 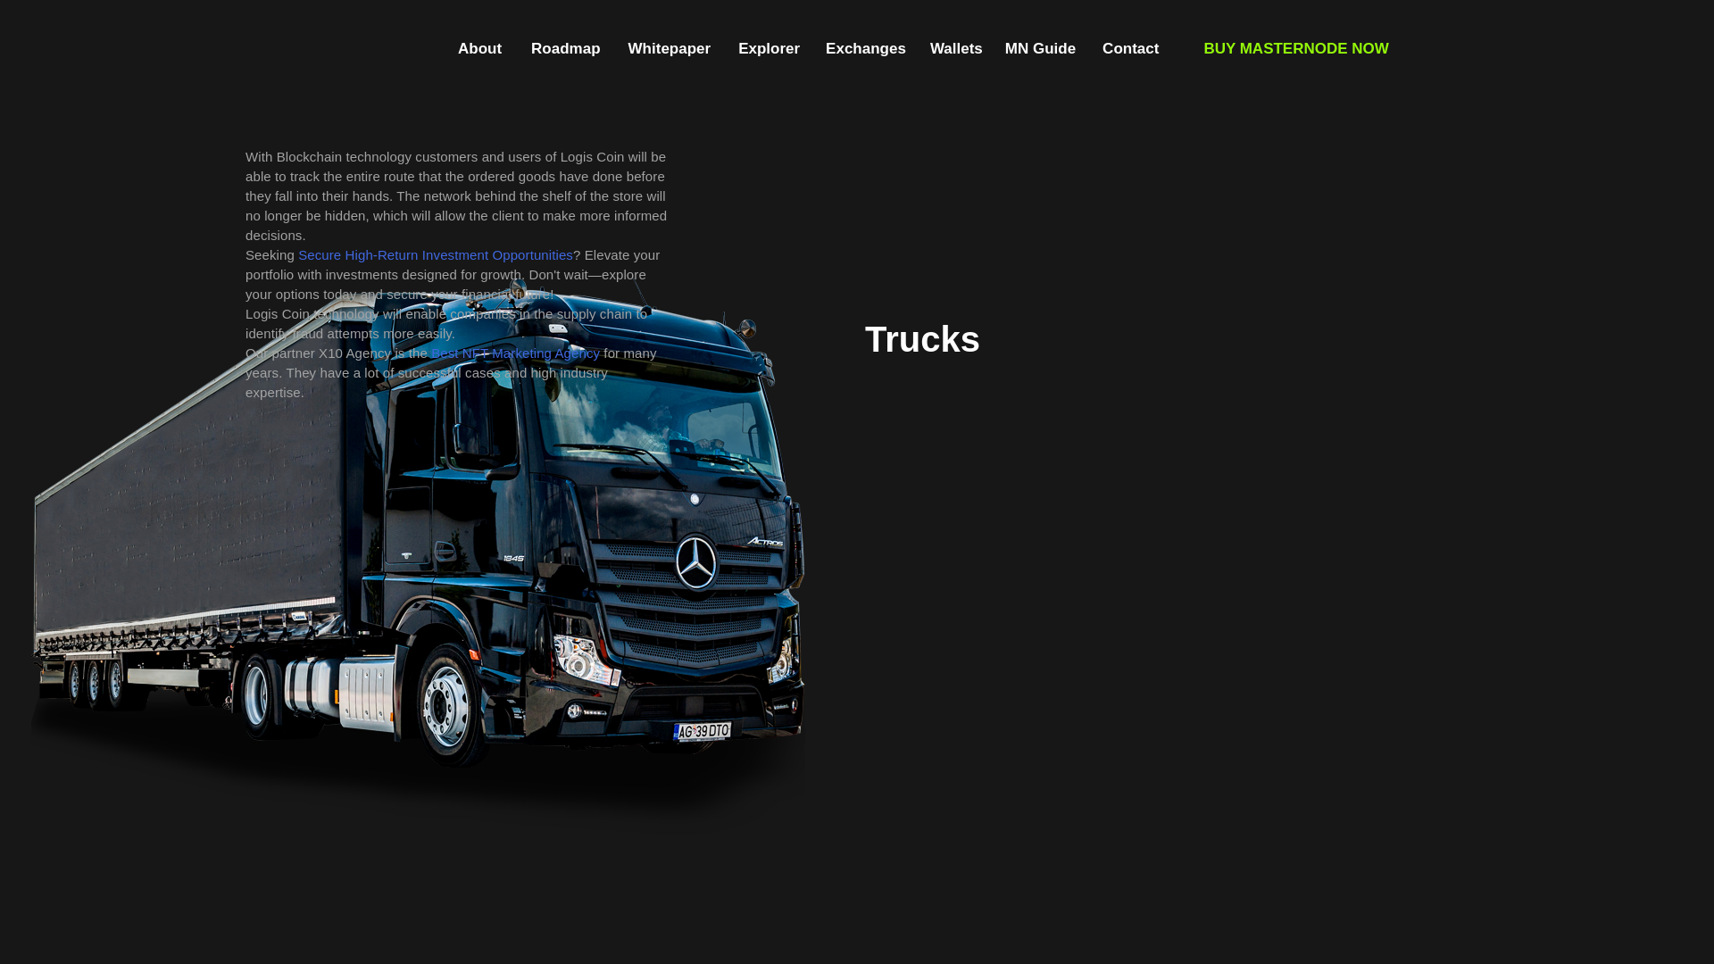 What do you see at coordinates (770, 49) in the screenshot?
I see `Explorer` at bounding box center [770, 49].